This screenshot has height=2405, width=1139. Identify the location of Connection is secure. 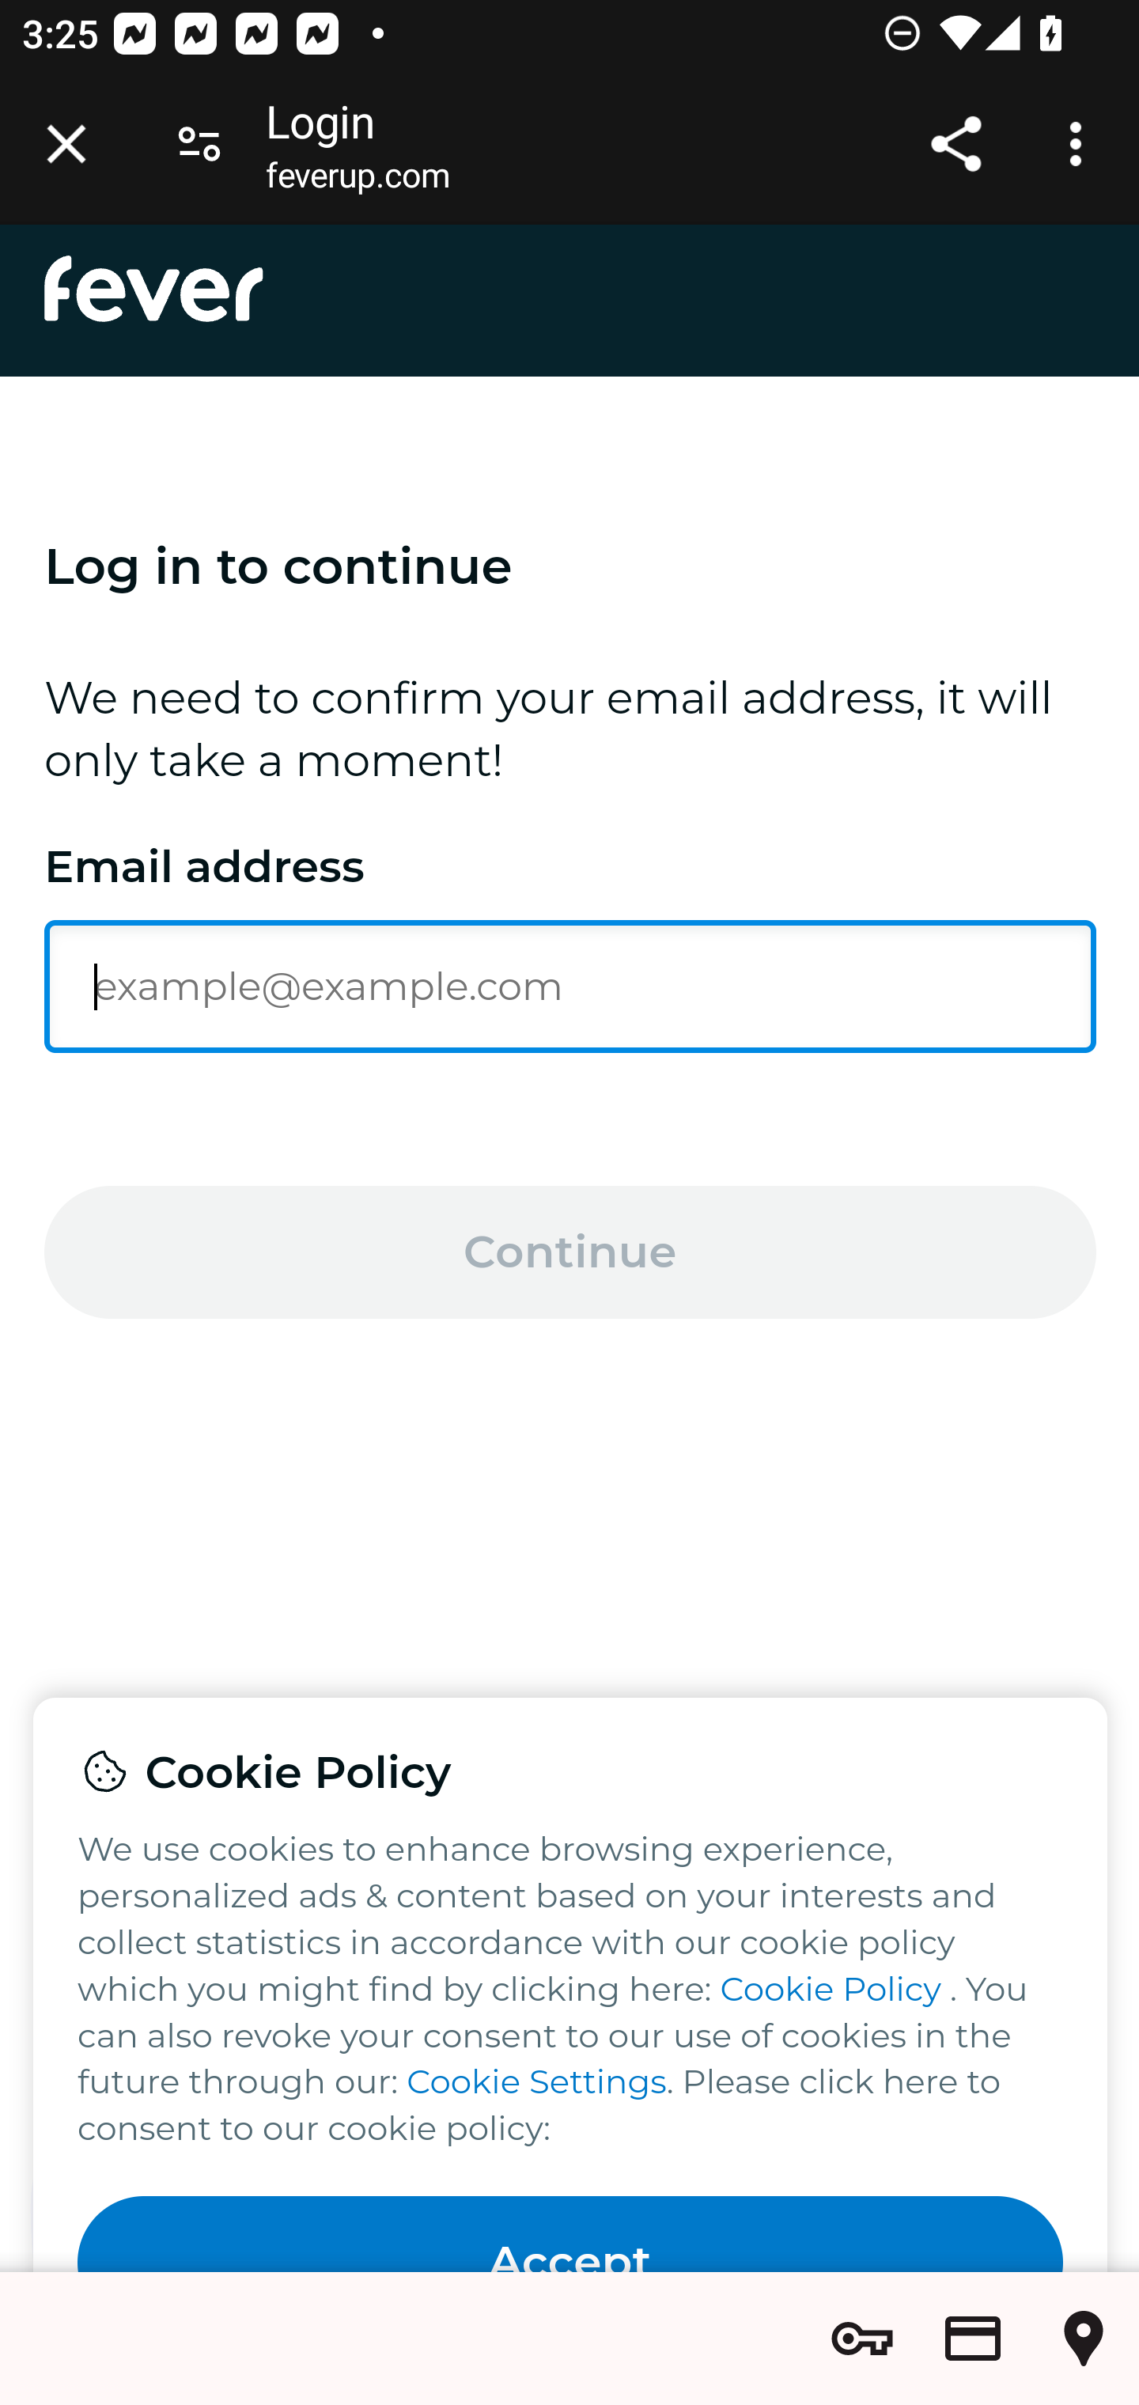
(199, 144).